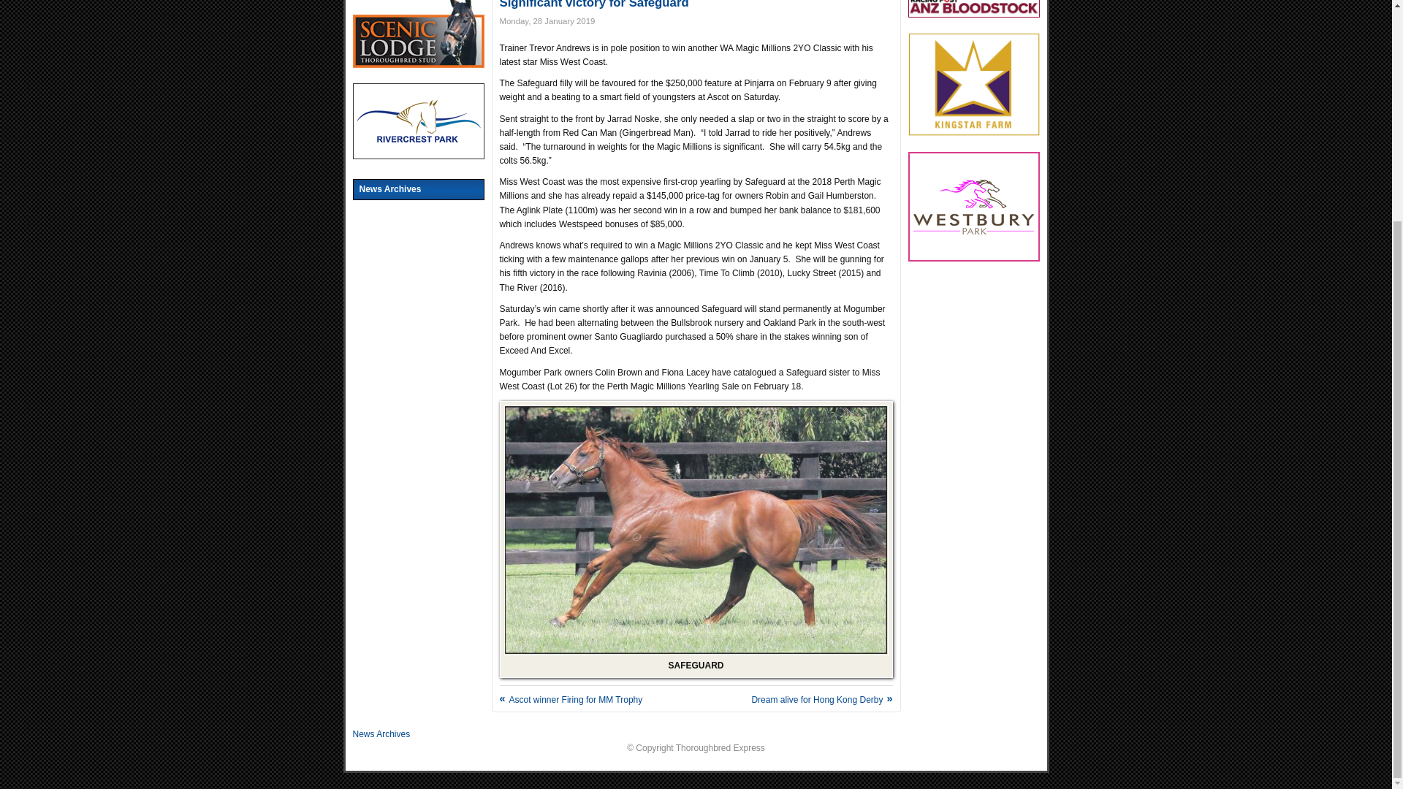 Image resolution: width=1403 pixels, height=789 pixels. I want to click on News Archives, so click(418, 190).